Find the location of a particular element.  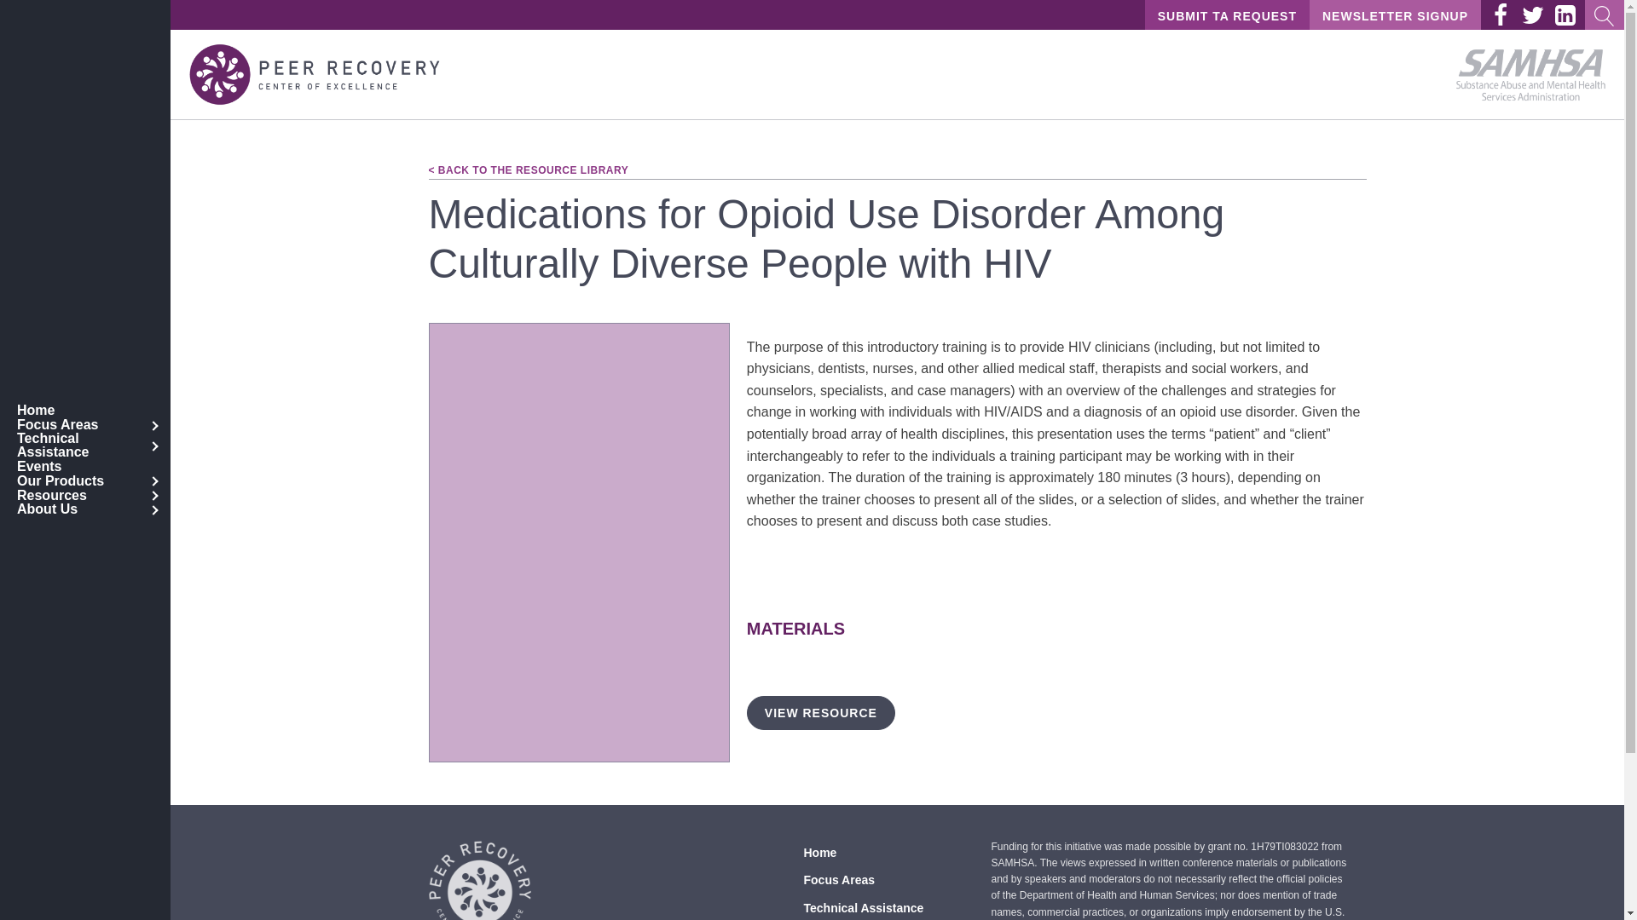

SUBMIT TA REQUEST is located at coordinates (1227, 15).